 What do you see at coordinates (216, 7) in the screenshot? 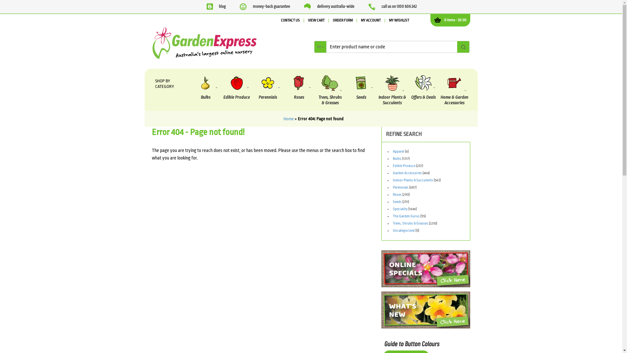
I see `blog` at bounding box center [216, 7].